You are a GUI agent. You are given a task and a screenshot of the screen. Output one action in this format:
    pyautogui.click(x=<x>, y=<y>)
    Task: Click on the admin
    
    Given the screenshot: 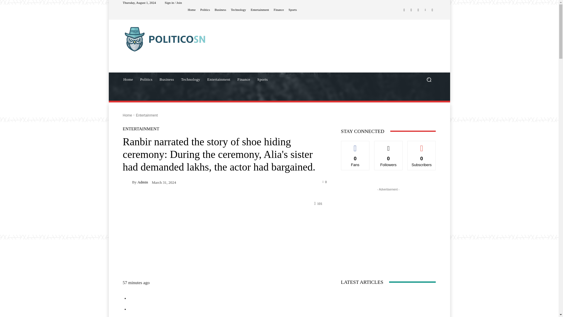 What is the action you would take?
    pyautogui.click(x=127, y=182)
    